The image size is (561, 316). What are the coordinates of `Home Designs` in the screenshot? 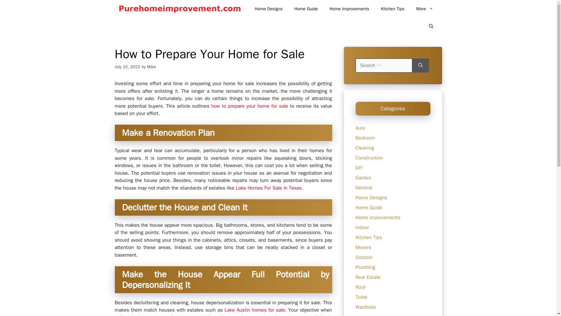 It's located at (371, 197).